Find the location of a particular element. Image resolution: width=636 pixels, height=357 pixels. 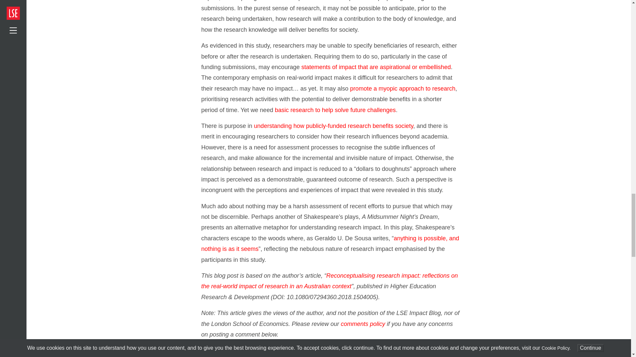

statements of impact that are aspirational or embellished is located at coordinates (376, 67).